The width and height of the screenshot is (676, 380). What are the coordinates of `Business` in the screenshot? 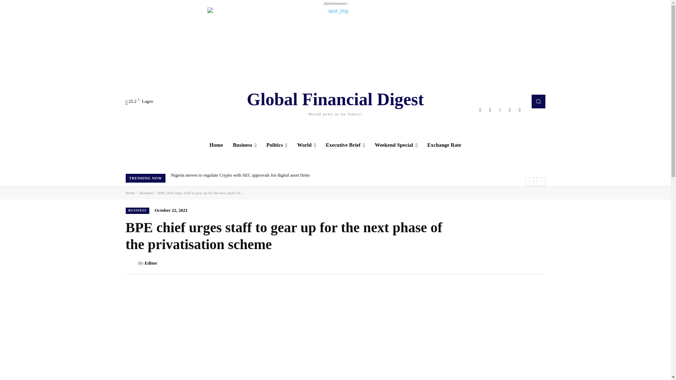 It's located at (245, 145).